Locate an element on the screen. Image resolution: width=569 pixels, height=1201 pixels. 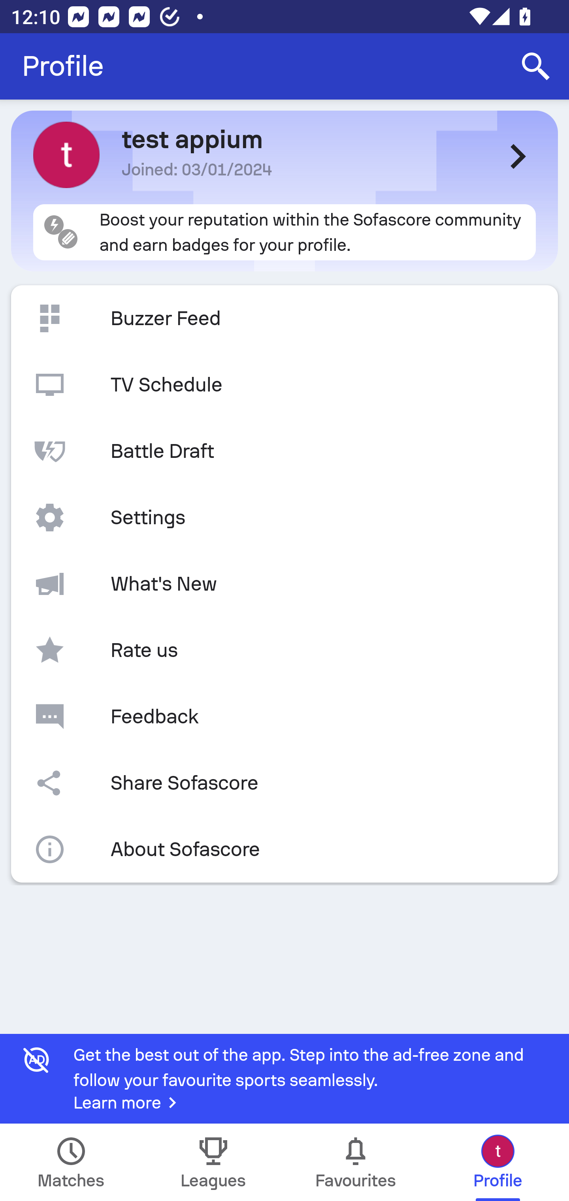
Rate us is located at coordinates (284, 650).